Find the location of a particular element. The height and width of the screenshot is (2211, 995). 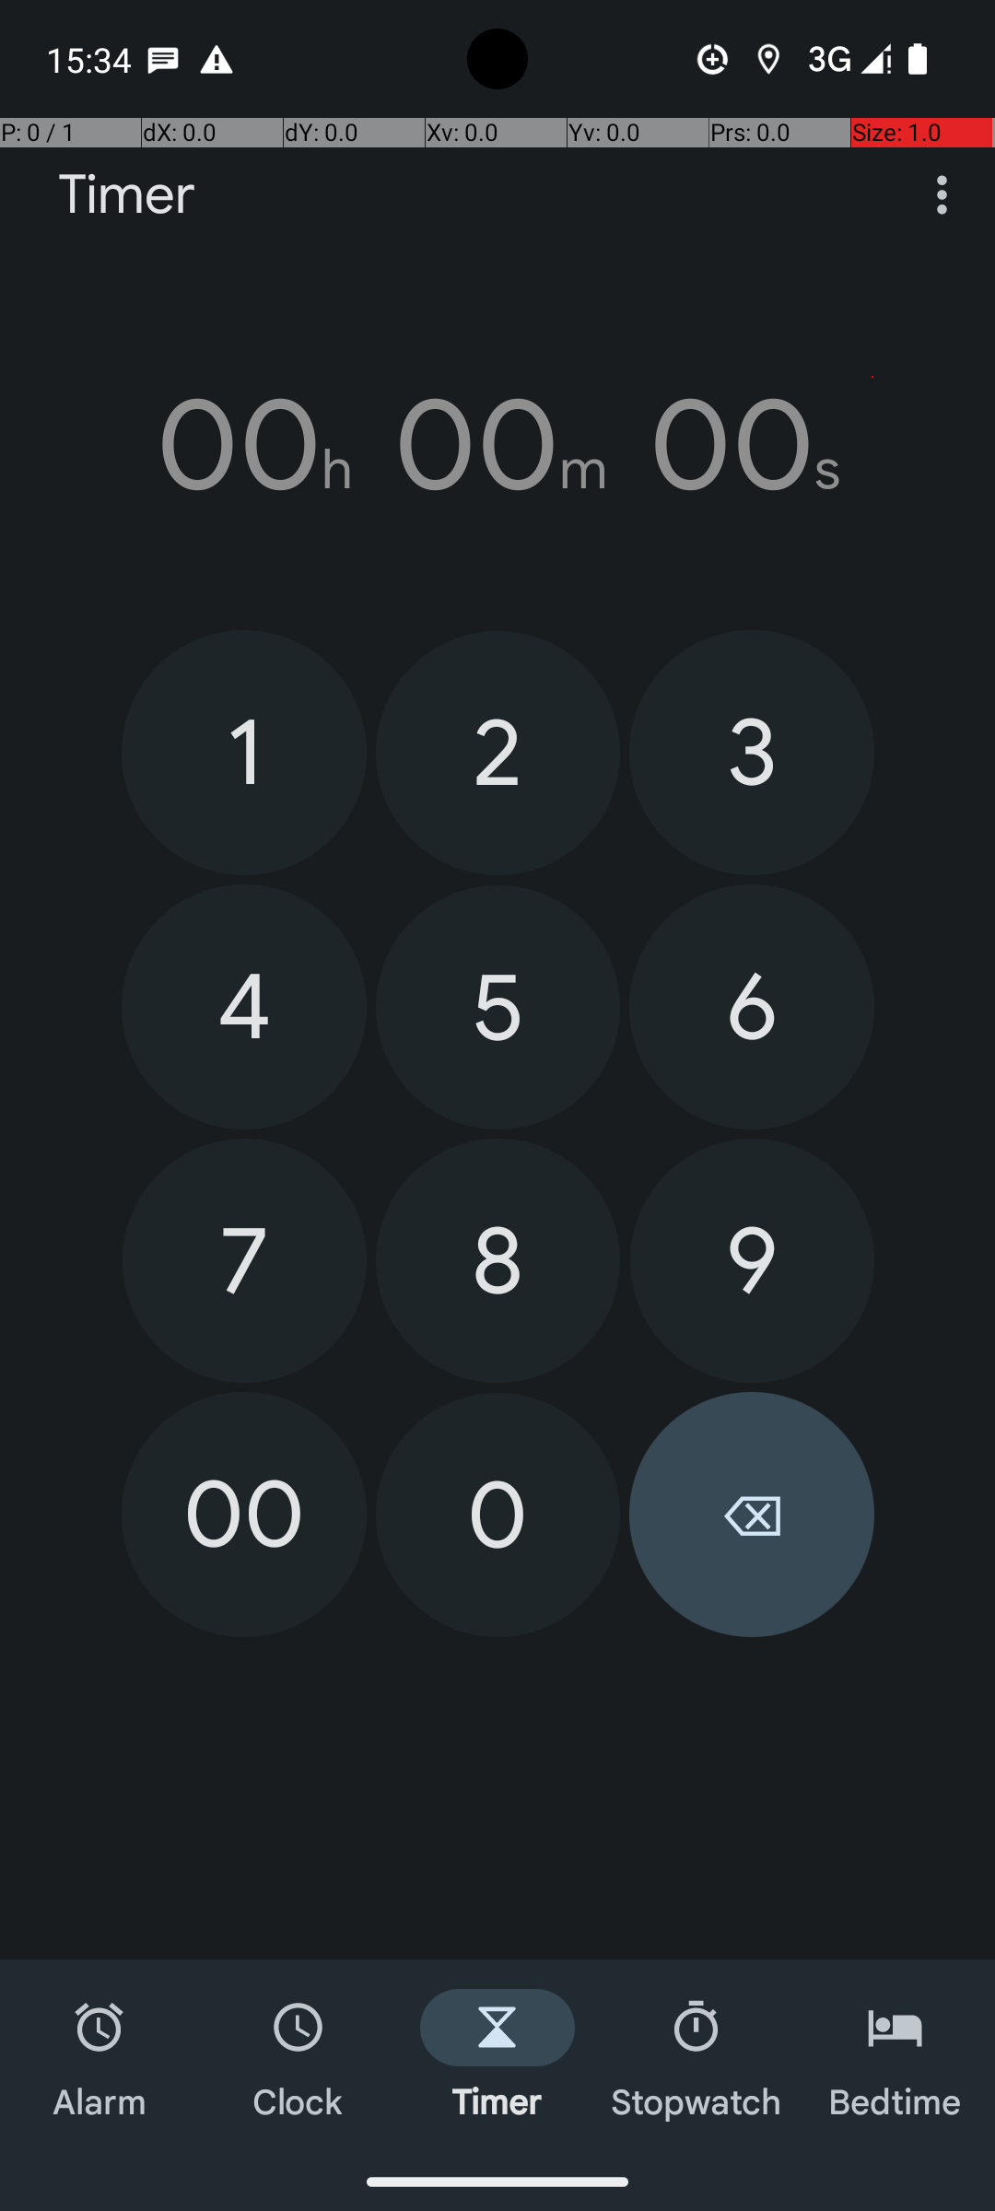

2 is located at coordinates (497, 754).